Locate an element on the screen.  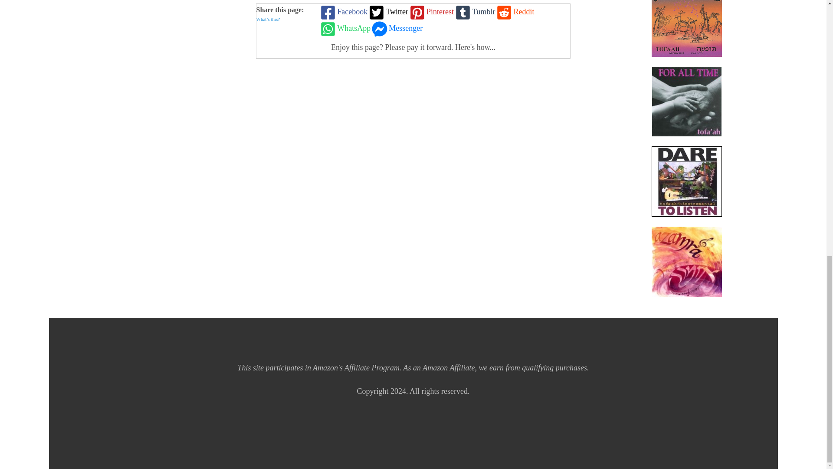
Pinterest is located at coordinates (431, 12).